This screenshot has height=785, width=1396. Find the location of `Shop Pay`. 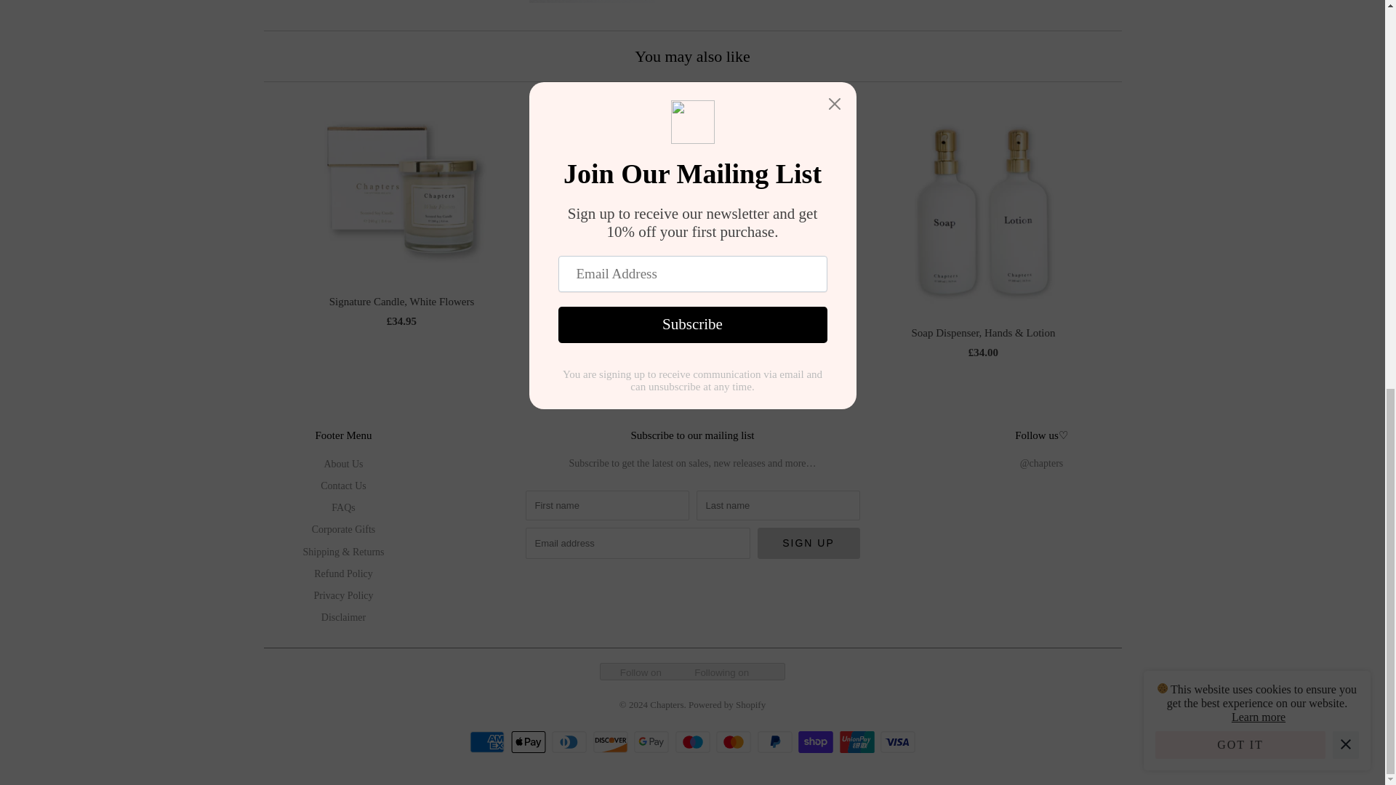

Shop Pay is located at coordinates (817, 741).